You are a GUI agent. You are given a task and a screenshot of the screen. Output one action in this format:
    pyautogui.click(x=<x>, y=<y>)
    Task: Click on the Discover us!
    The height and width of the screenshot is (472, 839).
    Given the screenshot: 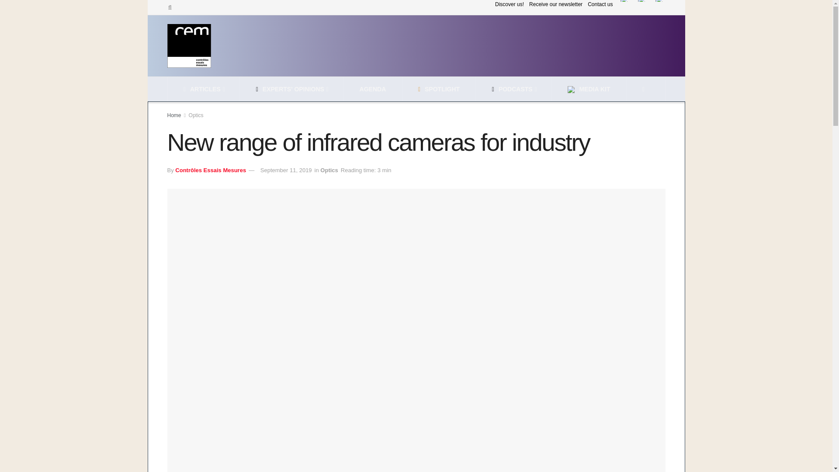 What is the action you would take?
    pyautogui.click(x=509, y=5)
    